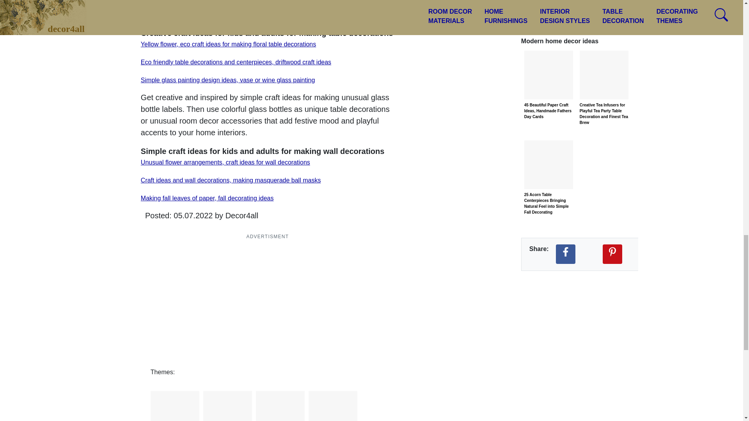 The height and width of the screenshot is (421, 749). Describe the element at coordinates (207, 198) in the screenshot. I see `Making fall leaves of paper, fall decorating ideas` at that location.